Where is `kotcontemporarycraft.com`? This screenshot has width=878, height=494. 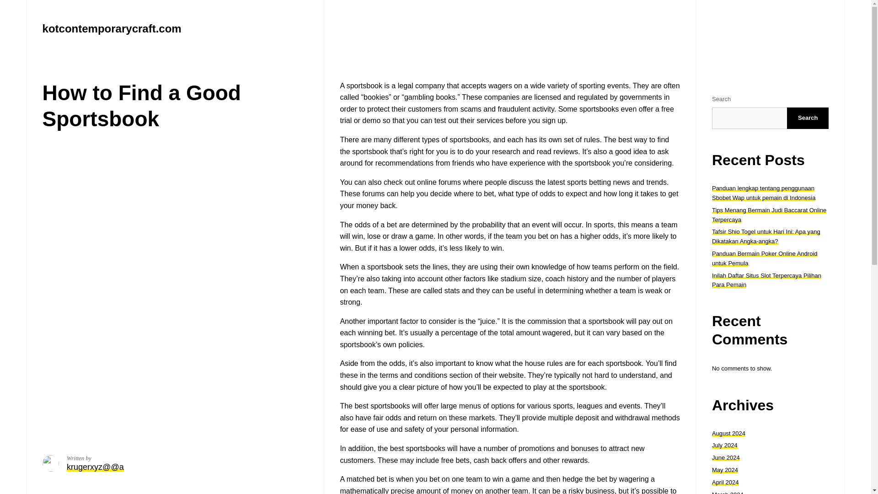 kotcontemporarycraft.com is located at coordinates (112, 28).